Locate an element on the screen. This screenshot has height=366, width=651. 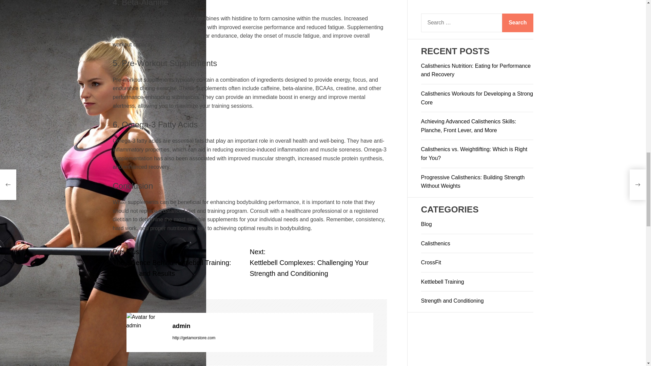
admin is located at coordinates (146, 321).